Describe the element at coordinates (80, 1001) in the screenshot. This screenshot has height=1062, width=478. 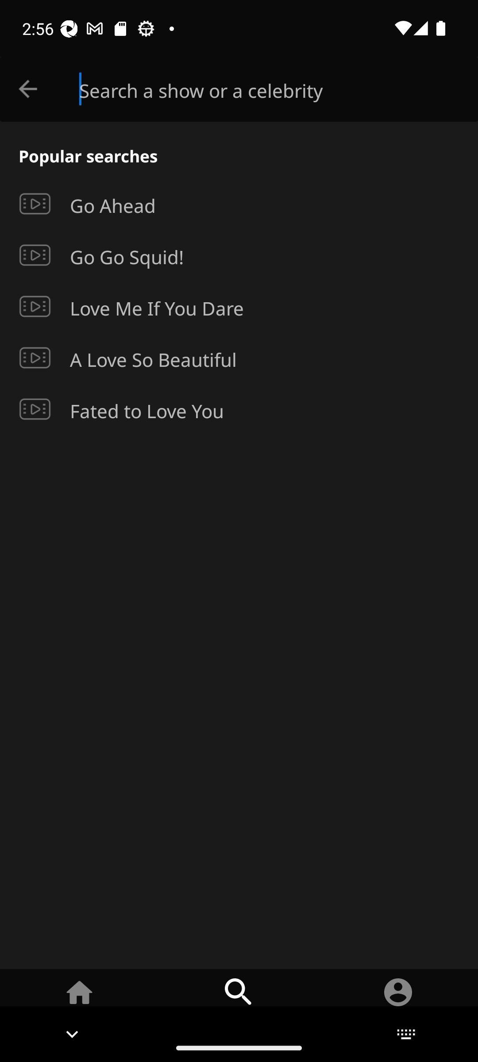
I see `Home` at that location.